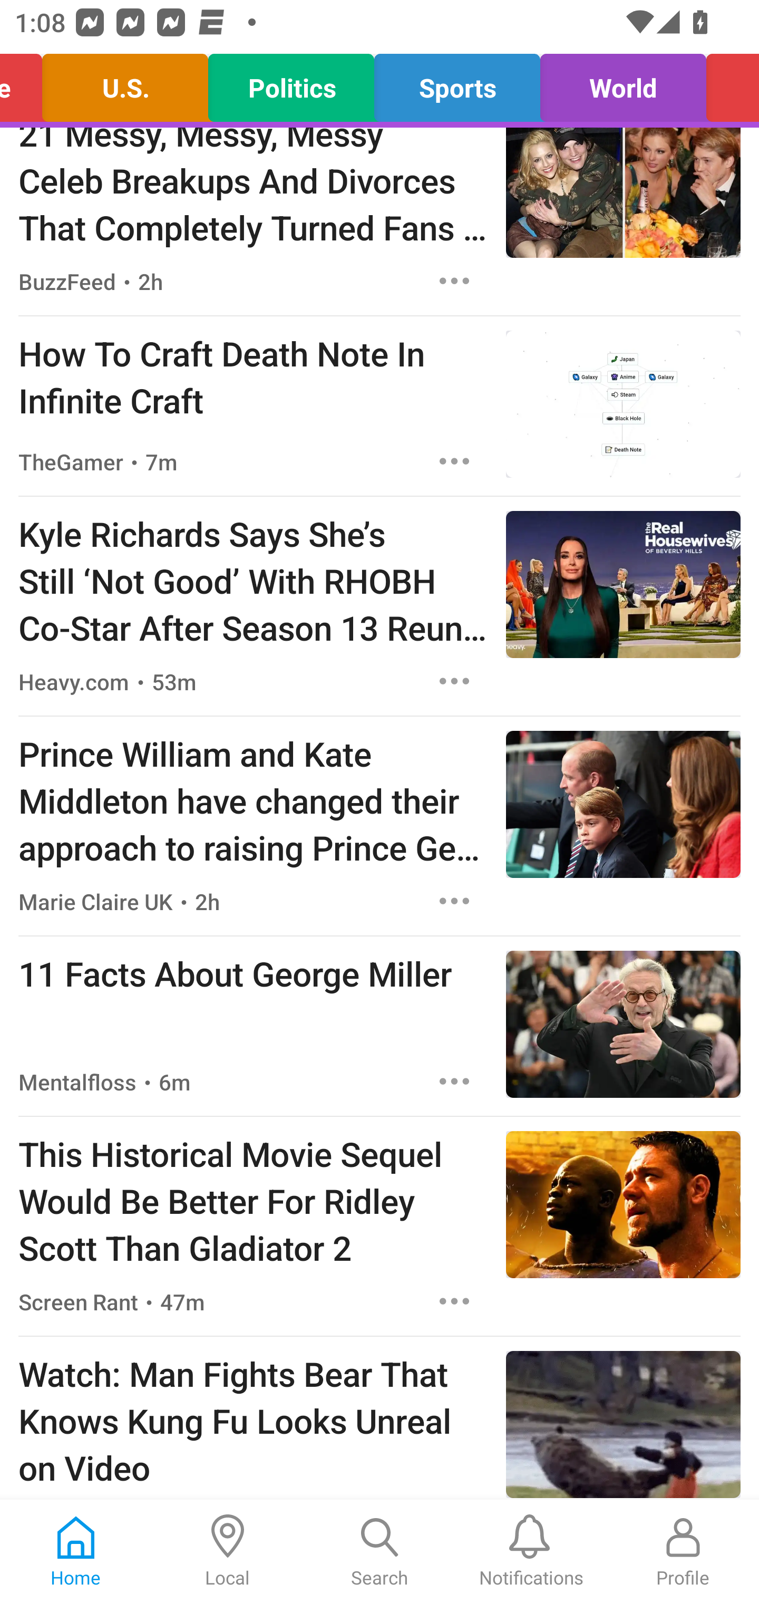 Image resolution: width=759 pixels, height=1603 pixels. What do you see at coordinates (454, 1081) in the screenshot?
I see `Options` at bounding box center [454, 1081].